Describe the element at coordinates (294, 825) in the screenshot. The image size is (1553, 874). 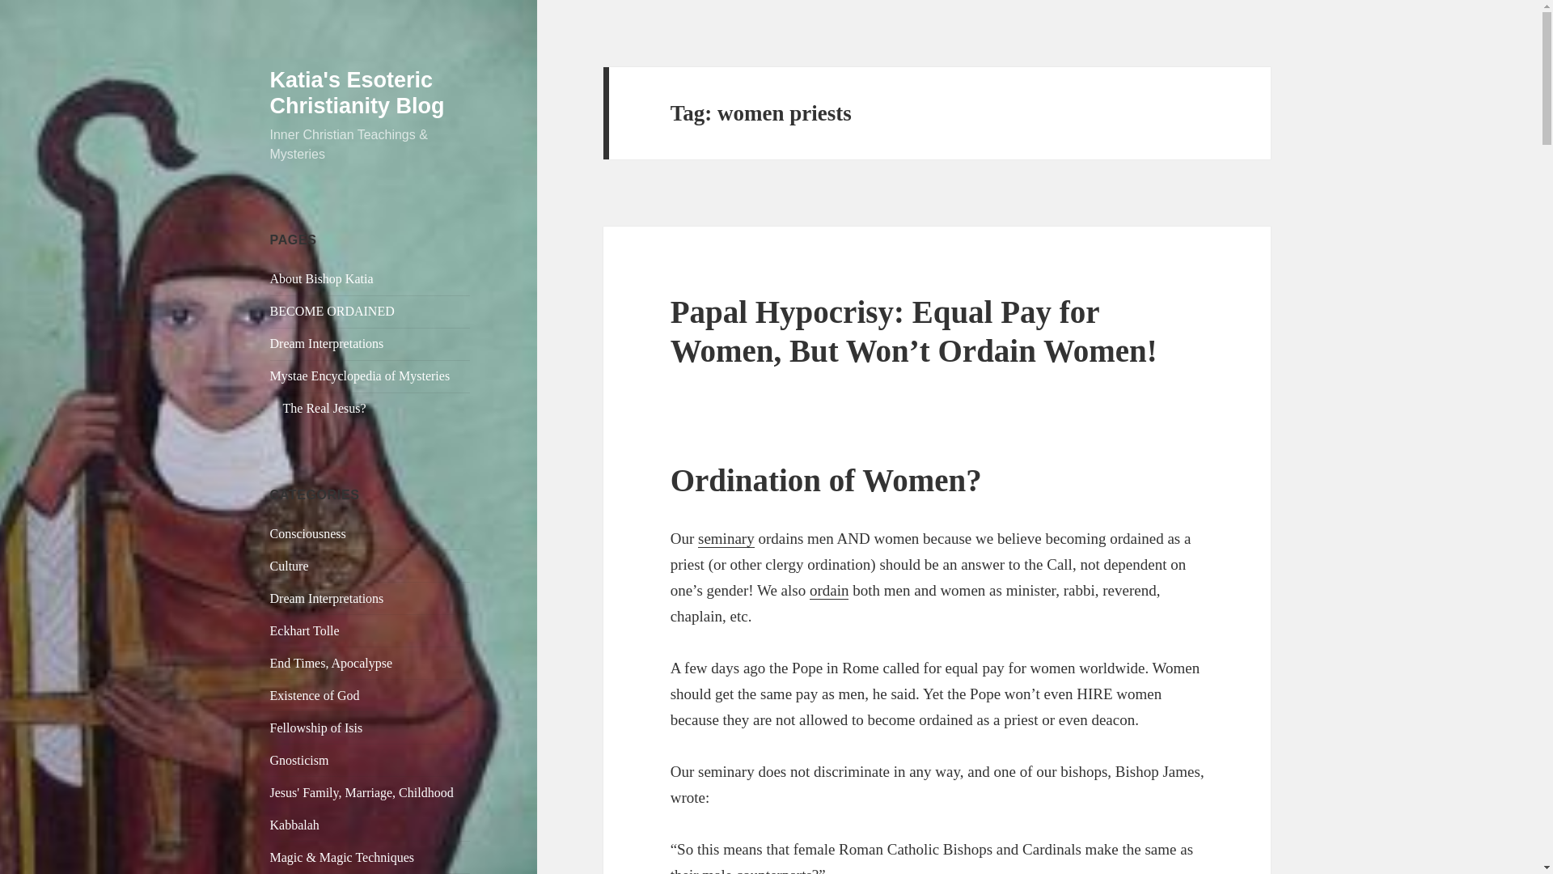
I see `Kabbalah` at that location.